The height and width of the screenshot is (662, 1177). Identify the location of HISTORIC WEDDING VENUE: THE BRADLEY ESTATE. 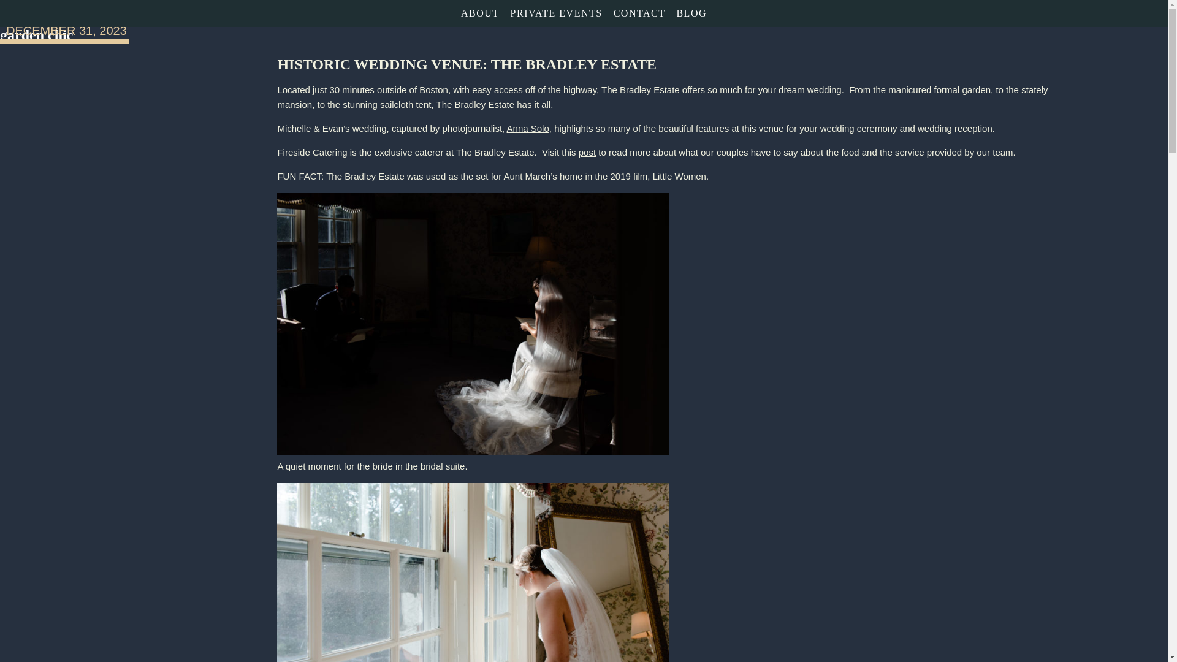
(467, 64).